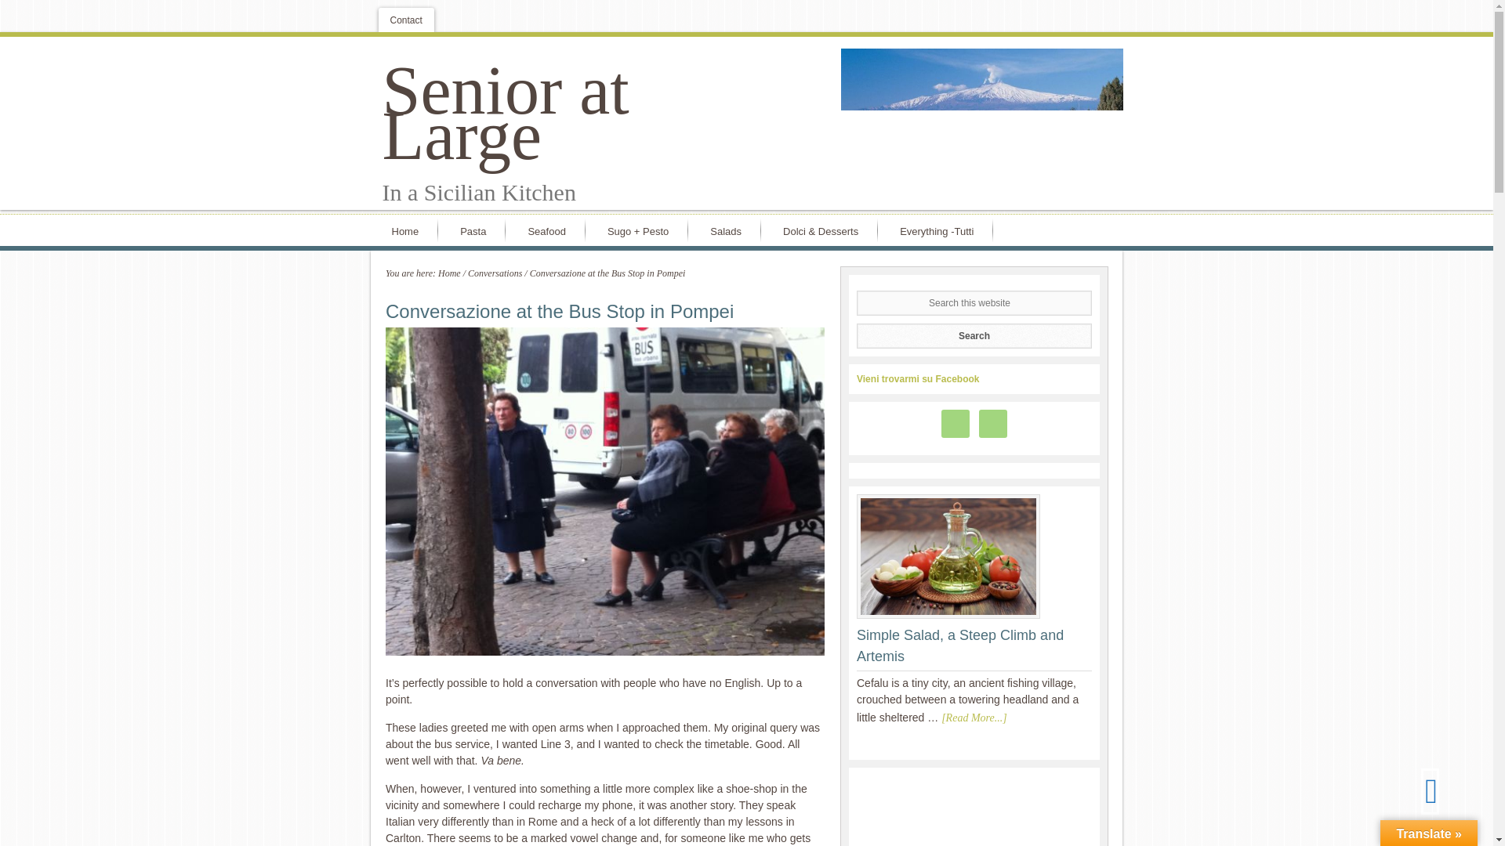 This screenshot has width=1505, height=846. Describe the element at coordinates (408, 230) in the screenshot. I see `Home` at that location.